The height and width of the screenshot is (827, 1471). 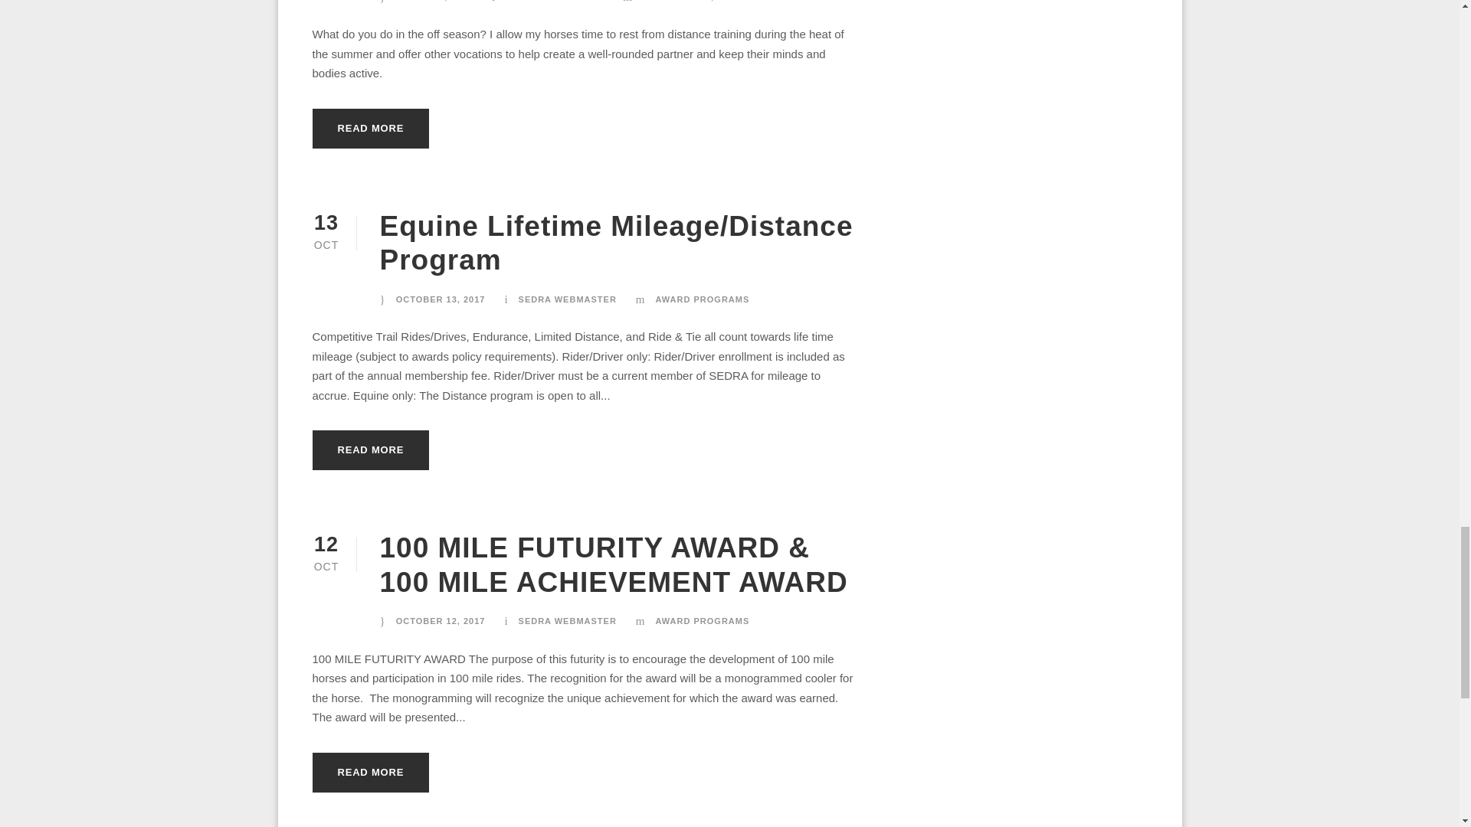 What do you see at coordinates (567, 299) in the screenshot?
I see `Posts by SEDRA Webmaster` at bounding box center [567, 299].